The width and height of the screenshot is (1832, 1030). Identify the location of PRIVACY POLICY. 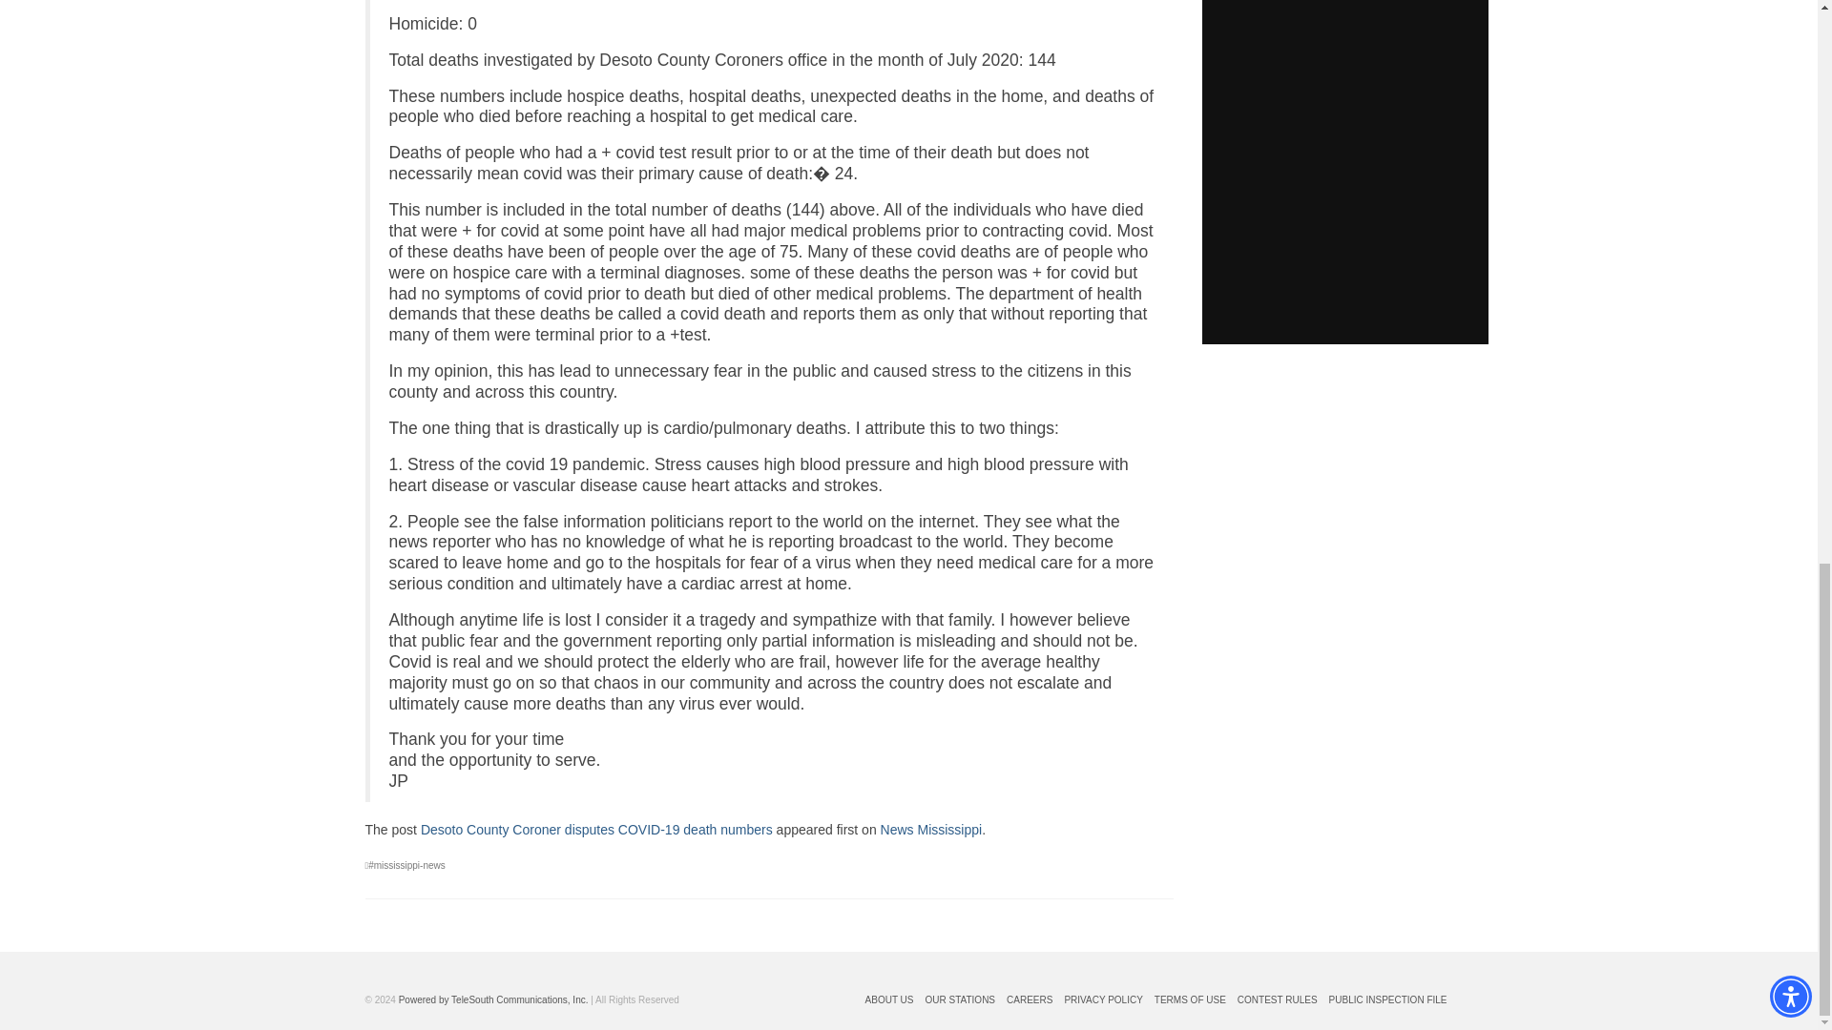
(1103, 999).